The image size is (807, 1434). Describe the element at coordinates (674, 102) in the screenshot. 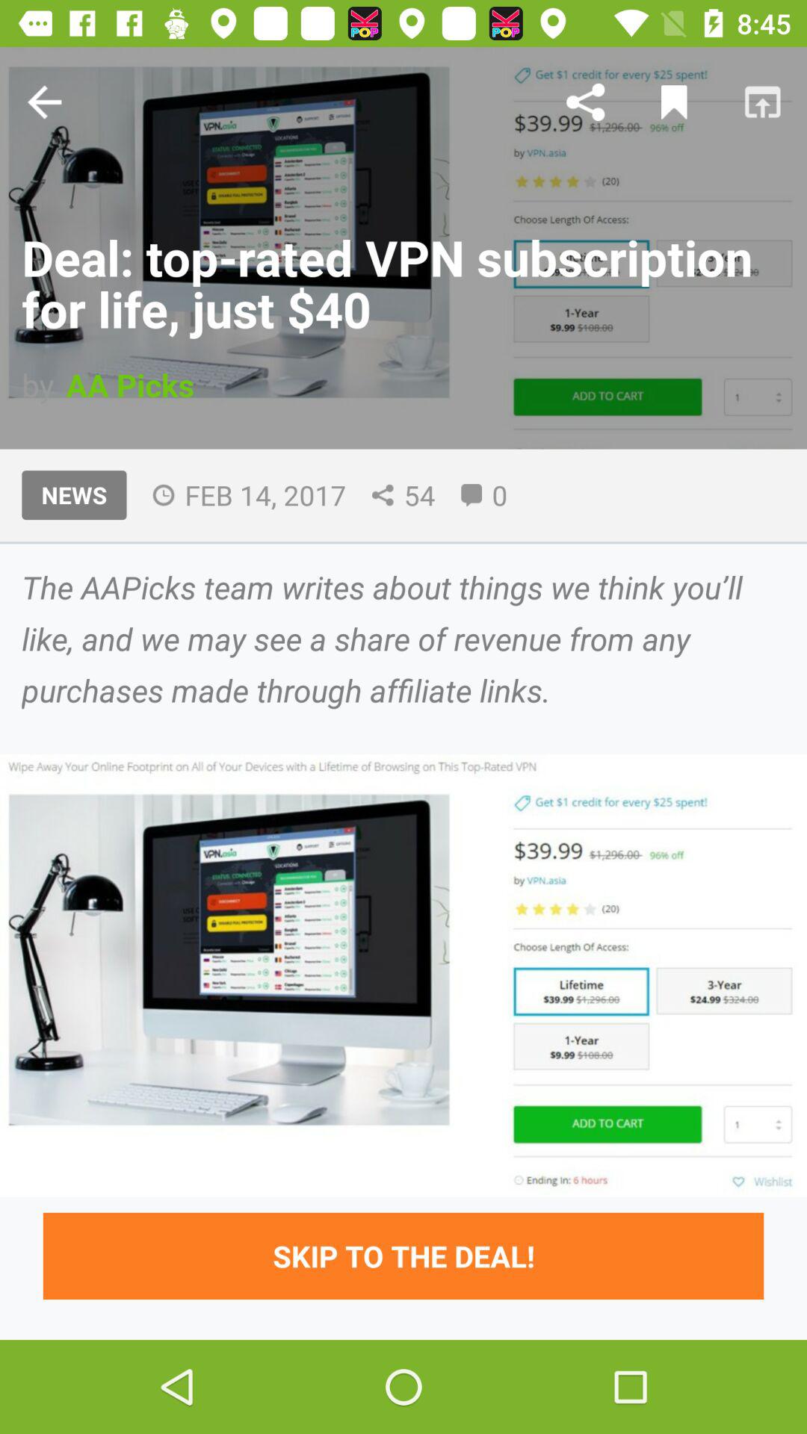

I see `bookmark this page` at that location.